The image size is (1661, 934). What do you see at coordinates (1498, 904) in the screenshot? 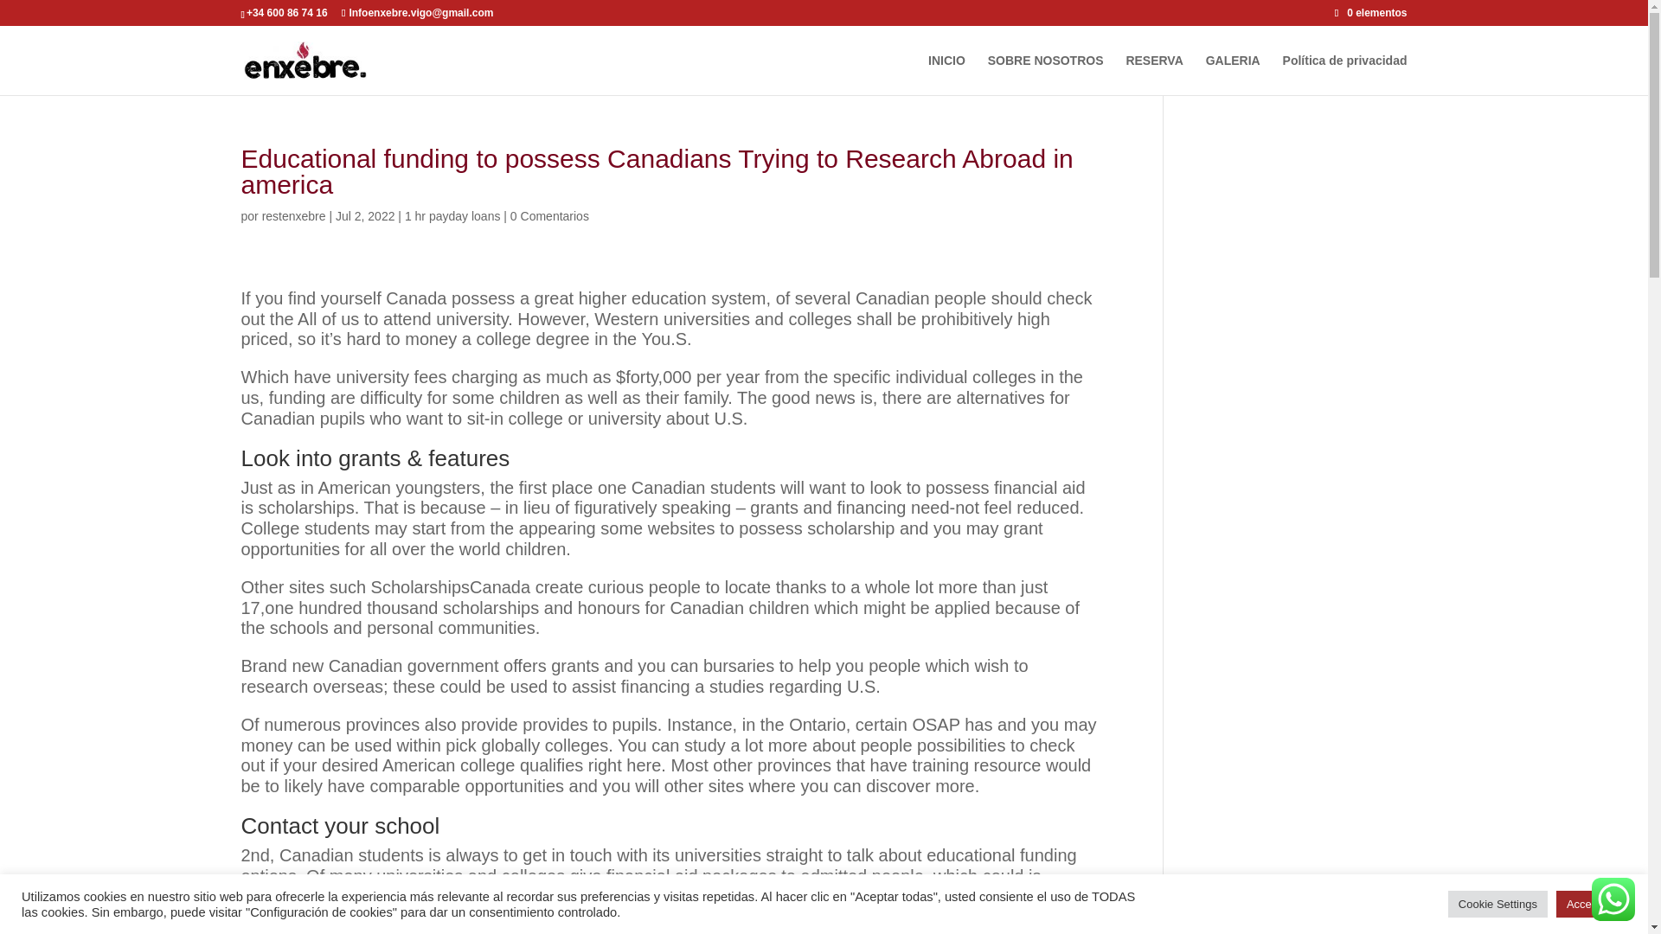
I see `Cookie Settings` at bounding box center [1498, 904].